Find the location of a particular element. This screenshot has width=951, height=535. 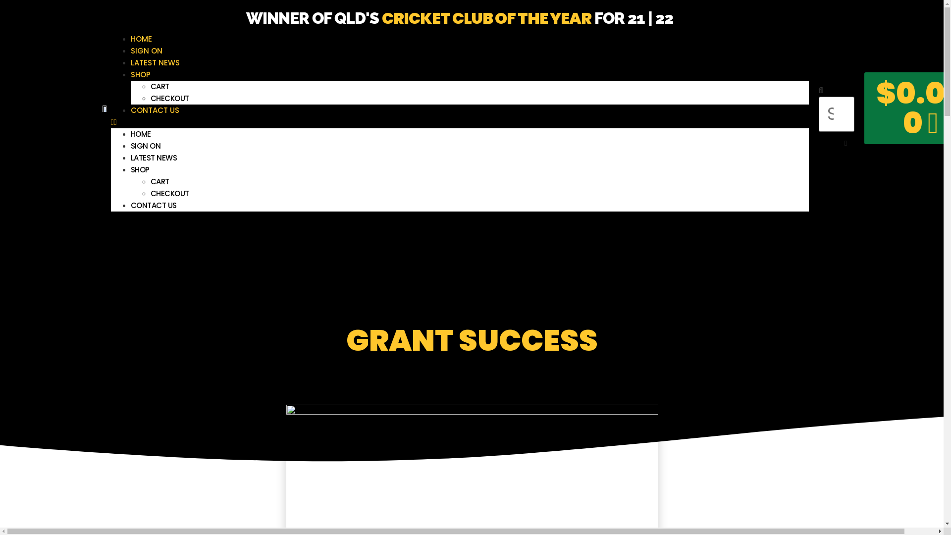

LATEST NEWS is located at coordinates (154, 158).